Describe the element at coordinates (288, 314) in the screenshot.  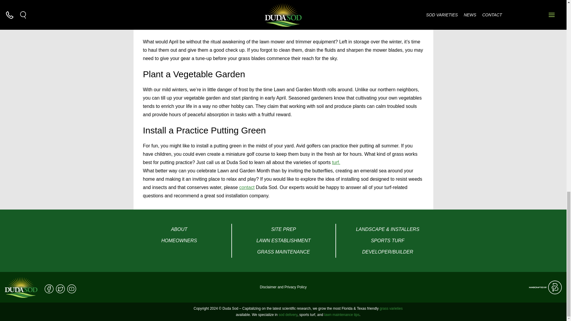
I see `sod delivery` at that location.